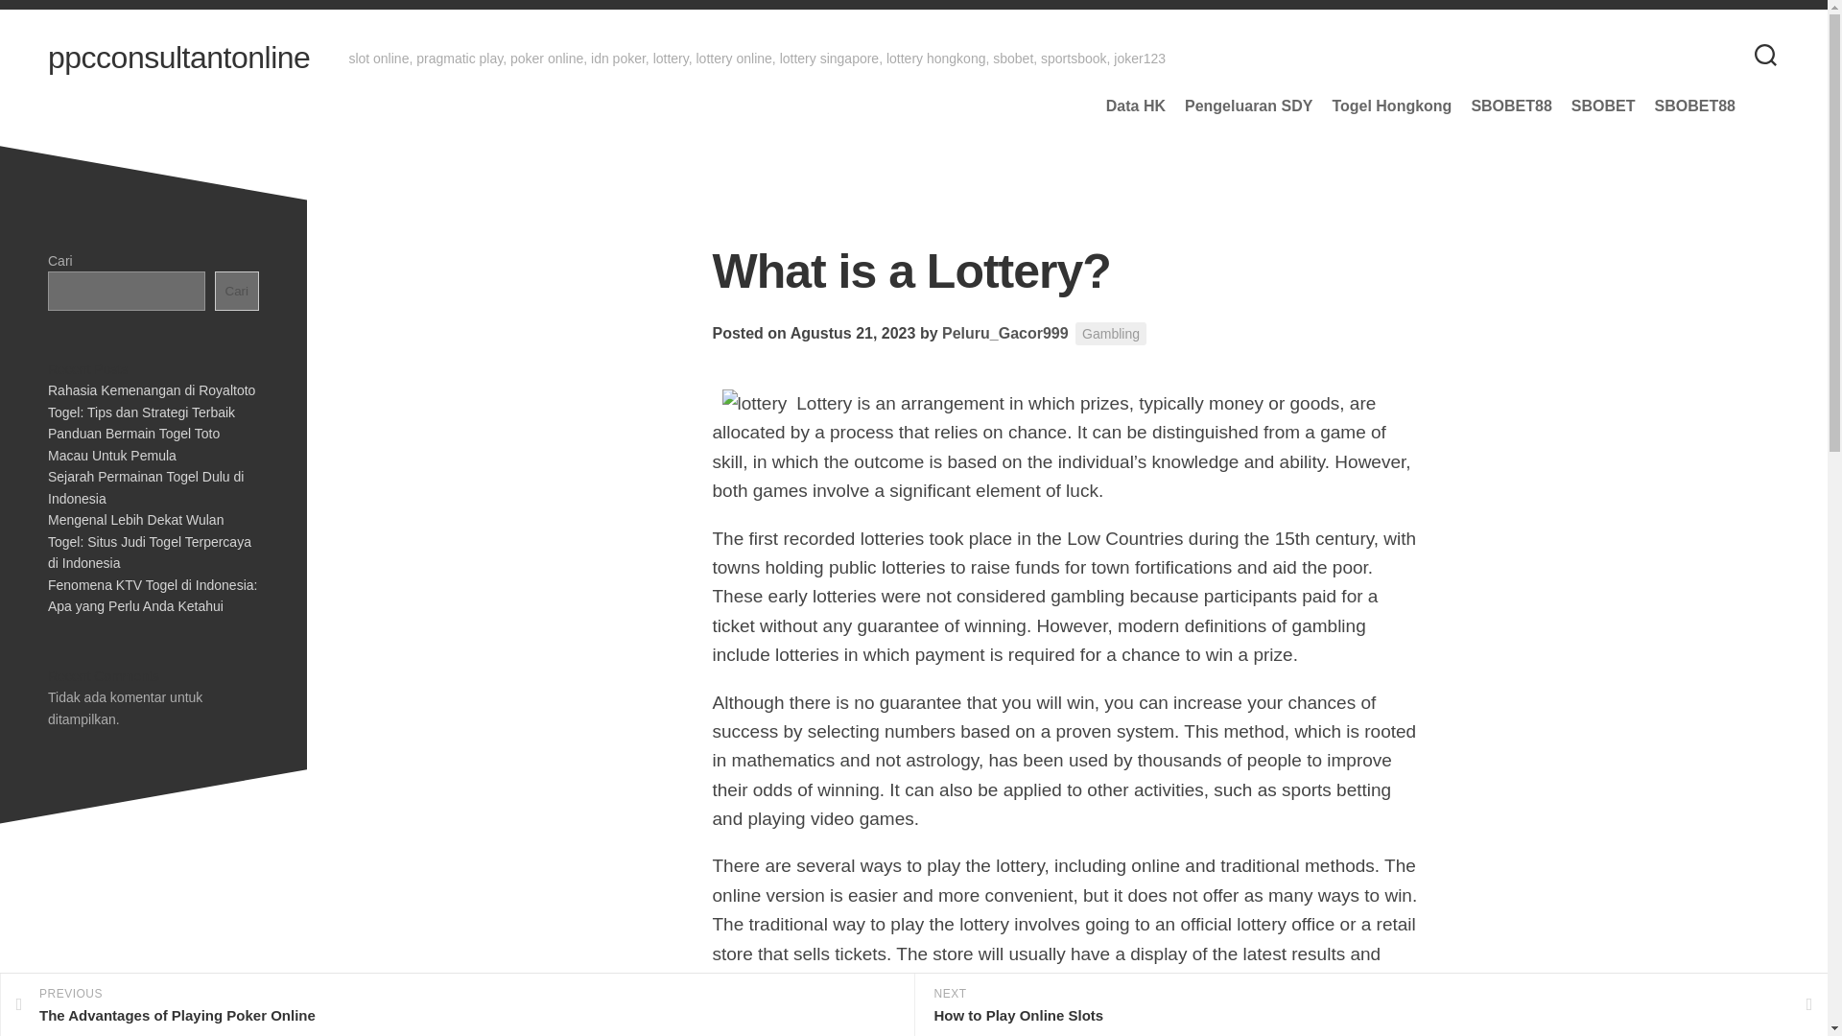 The width and height of the screenshot is (1842, 1036). I want to click on Togel Hongkong, so click(1391, 106).